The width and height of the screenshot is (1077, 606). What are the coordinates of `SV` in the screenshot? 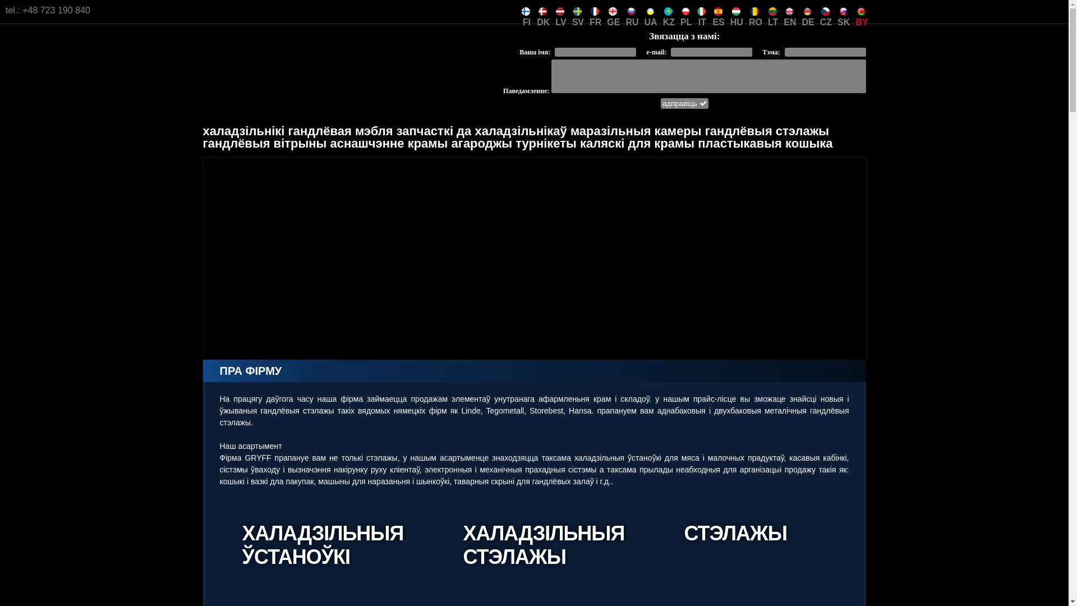 It's located at (578, 11).